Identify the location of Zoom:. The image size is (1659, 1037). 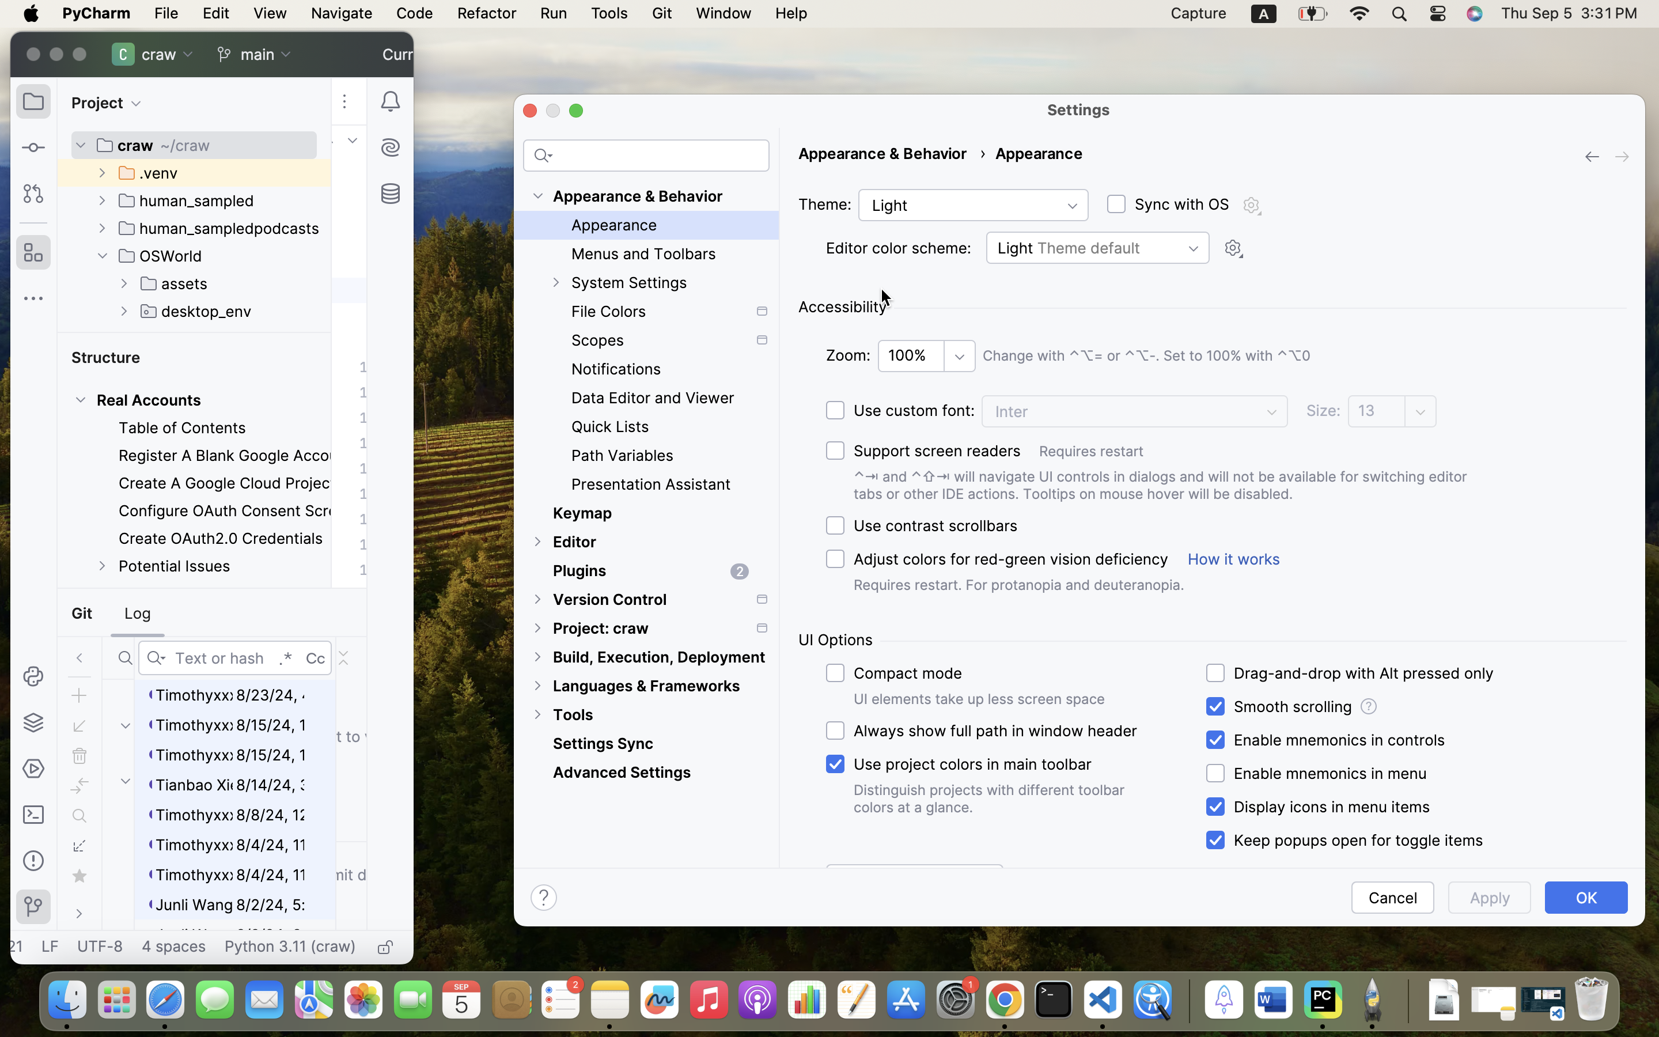
(849, 355).